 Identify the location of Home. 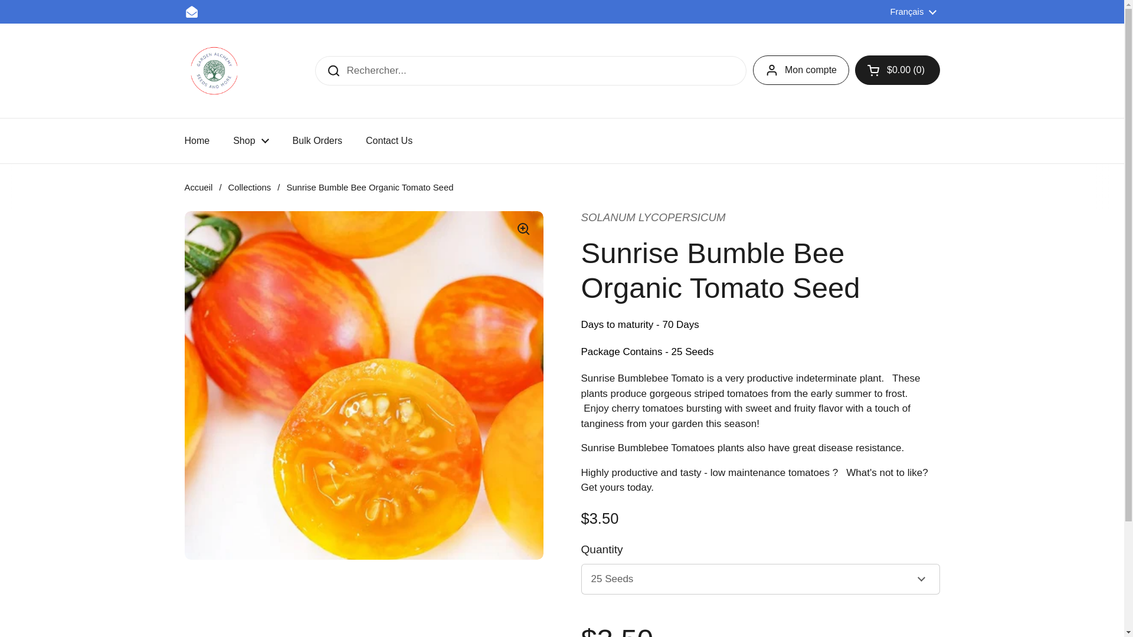
(196, 141).